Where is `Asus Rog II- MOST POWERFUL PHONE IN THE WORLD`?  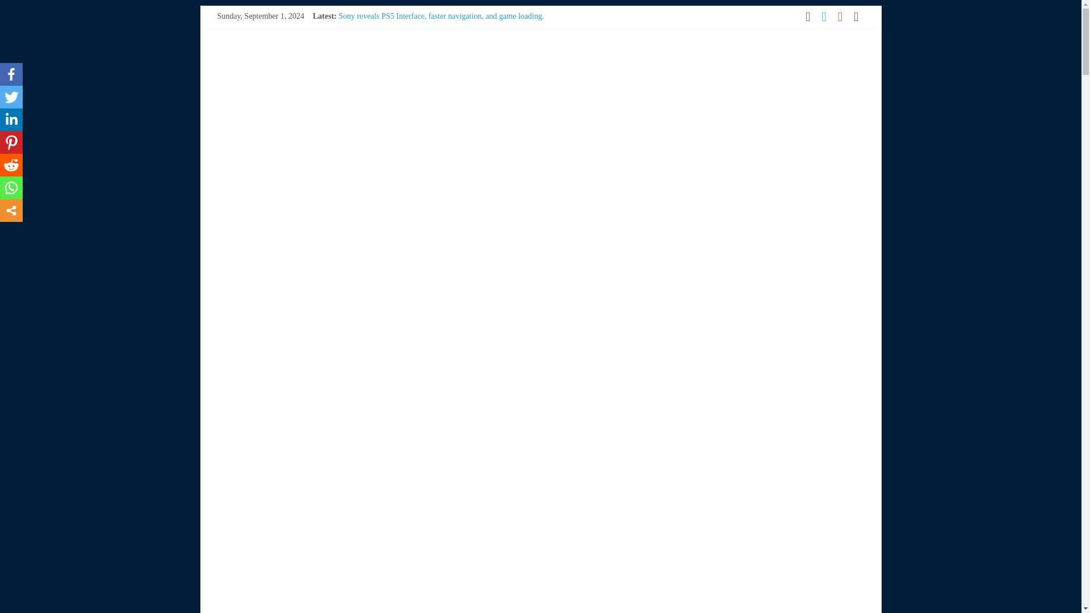 Asus Rog II- MOST POWERFUL PHONE IN THE WORLD is located at coordinates (436, 67).